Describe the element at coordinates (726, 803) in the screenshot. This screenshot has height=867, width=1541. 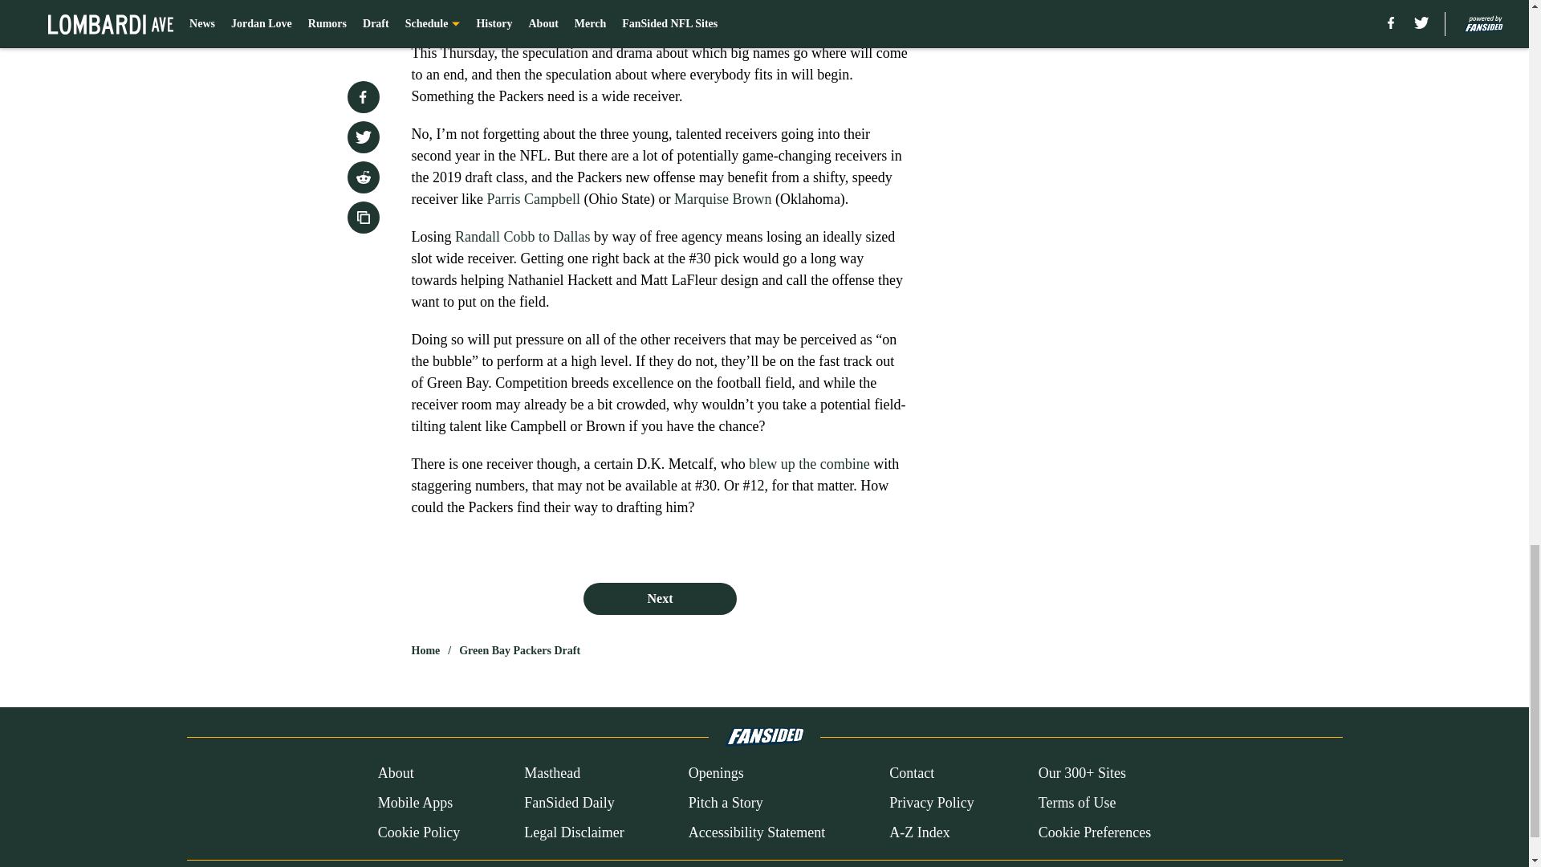
I see `Pitch a Story` at that location.